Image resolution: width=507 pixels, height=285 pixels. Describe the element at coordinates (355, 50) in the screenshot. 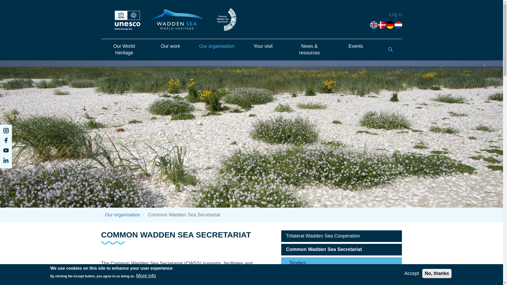

I see `Events` at that location.